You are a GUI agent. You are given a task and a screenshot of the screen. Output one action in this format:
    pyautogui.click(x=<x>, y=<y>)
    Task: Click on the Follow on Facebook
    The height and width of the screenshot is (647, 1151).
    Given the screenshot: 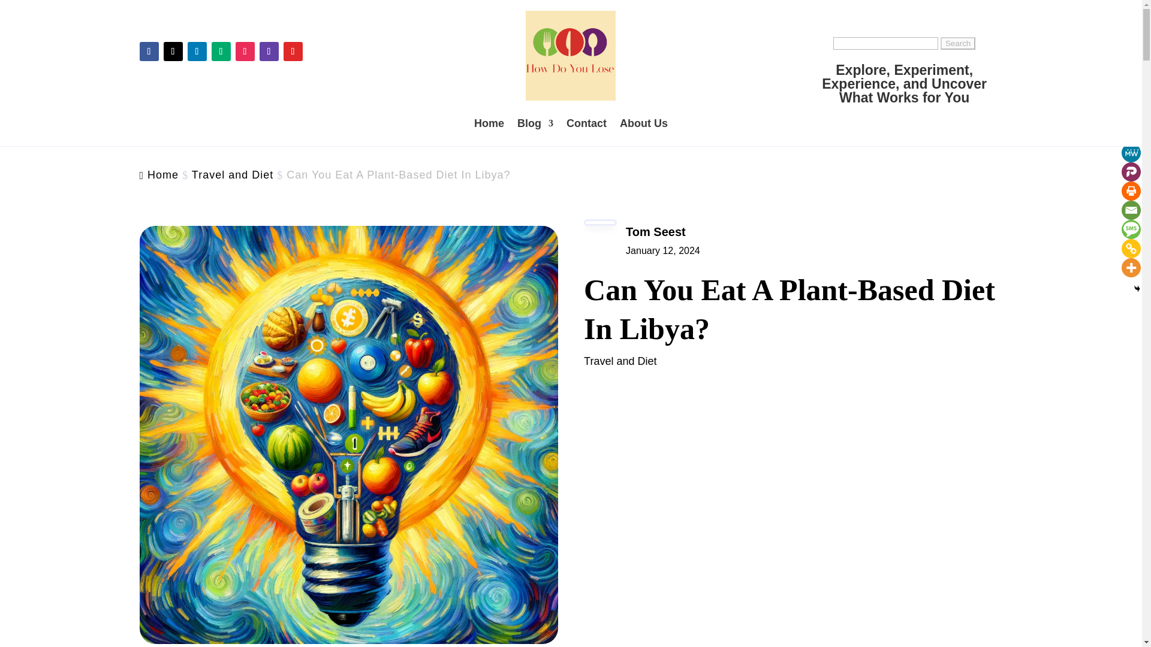 What is the action you would take?
    pyautogui.click(x=149, y=52)
    